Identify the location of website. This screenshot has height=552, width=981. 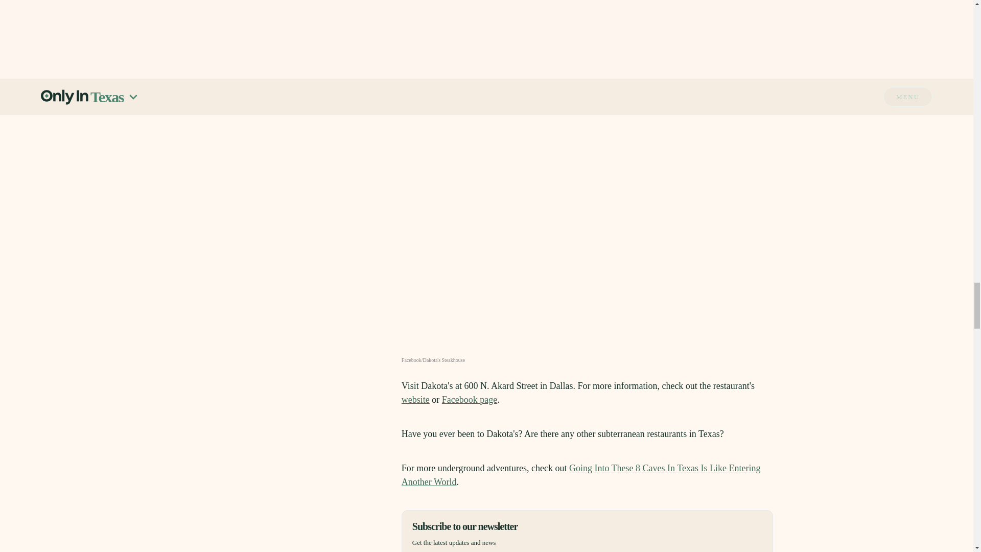
(415, 400).